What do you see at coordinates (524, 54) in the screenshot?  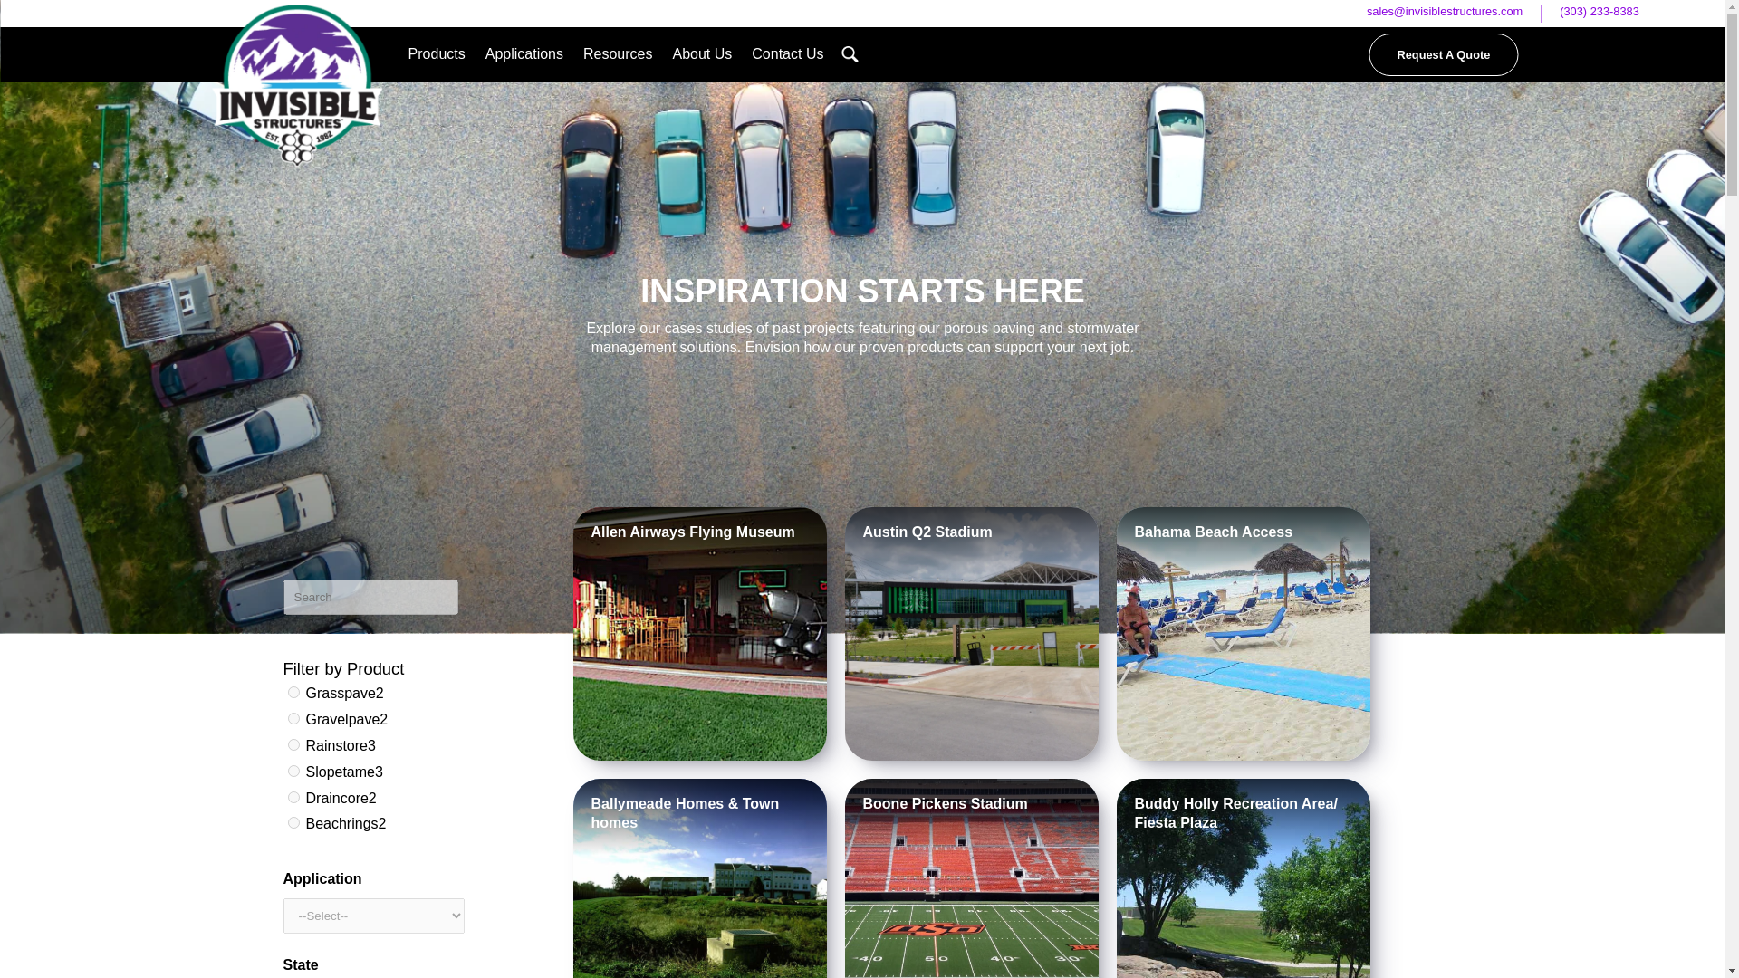 I see `Applications` at bounding box center [524, 54].